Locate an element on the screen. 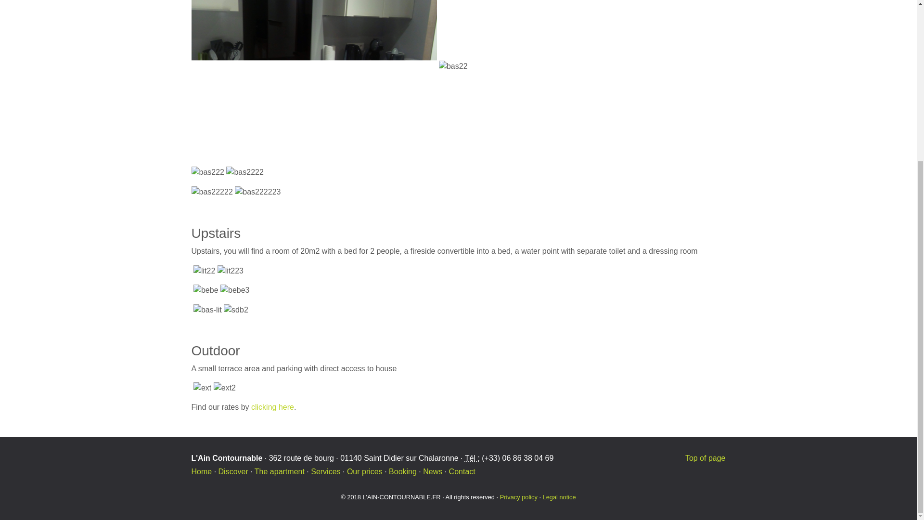  The apartment is located at coordinates (280, 471).